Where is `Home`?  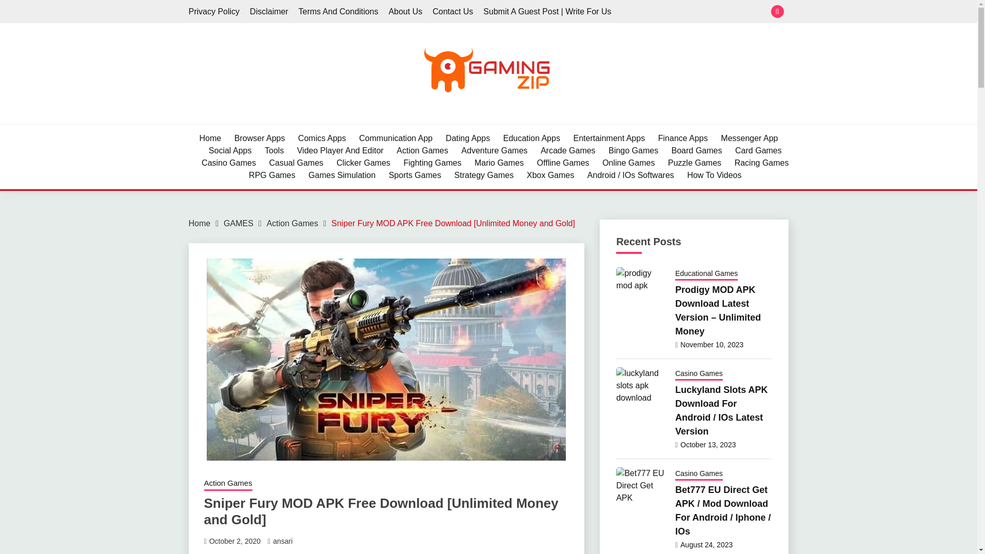 Home is located at coordinates (209, 138).